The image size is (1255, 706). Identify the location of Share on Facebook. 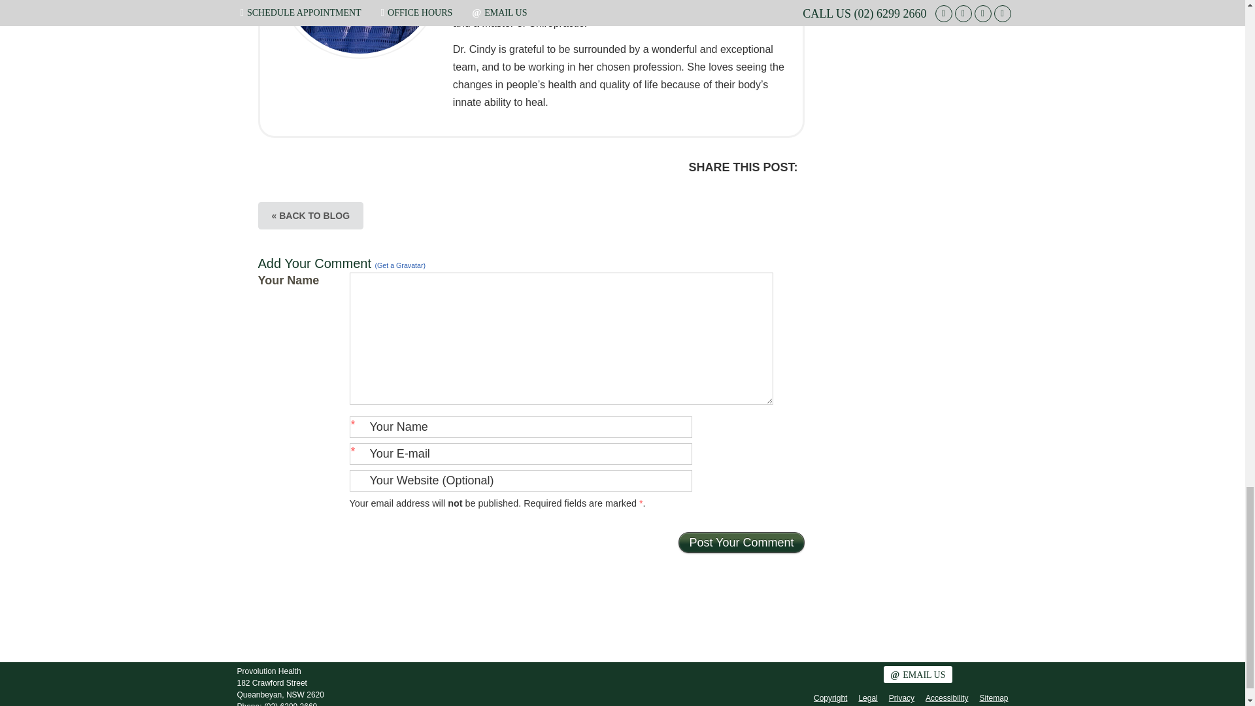
(727, 191).